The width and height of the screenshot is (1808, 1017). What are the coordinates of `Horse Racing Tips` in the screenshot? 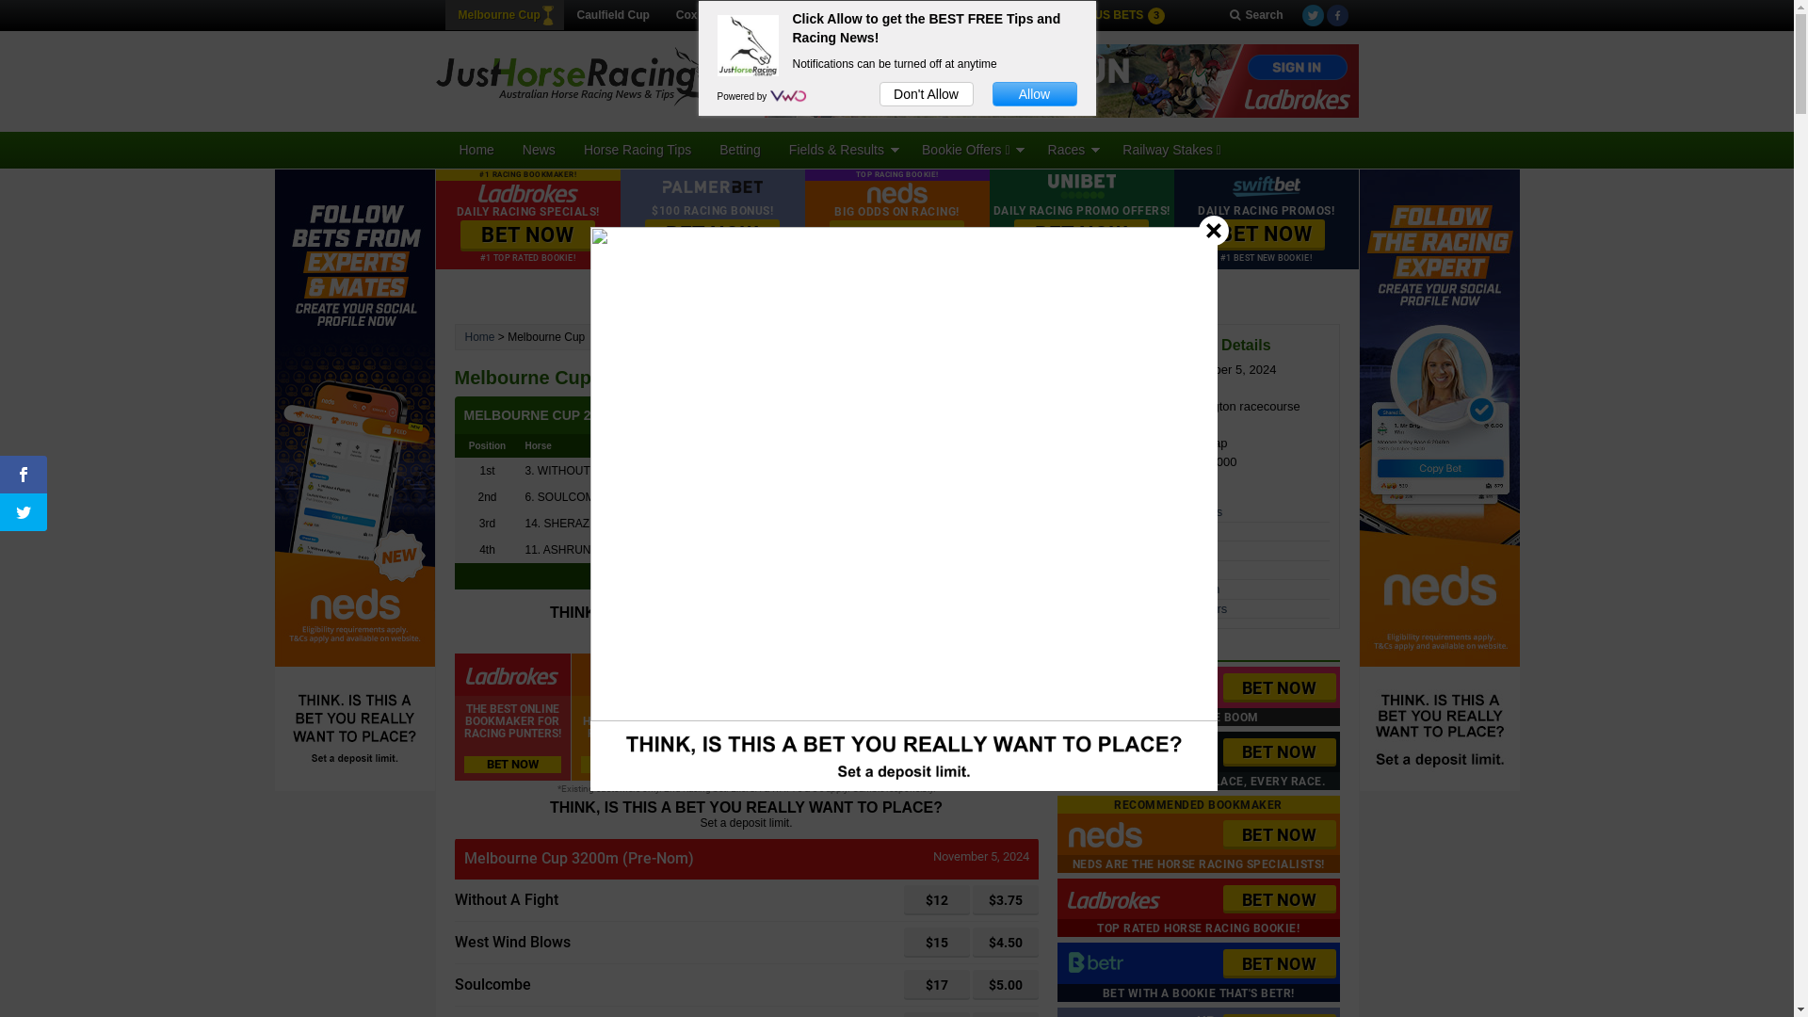 It's located at (638, 150).